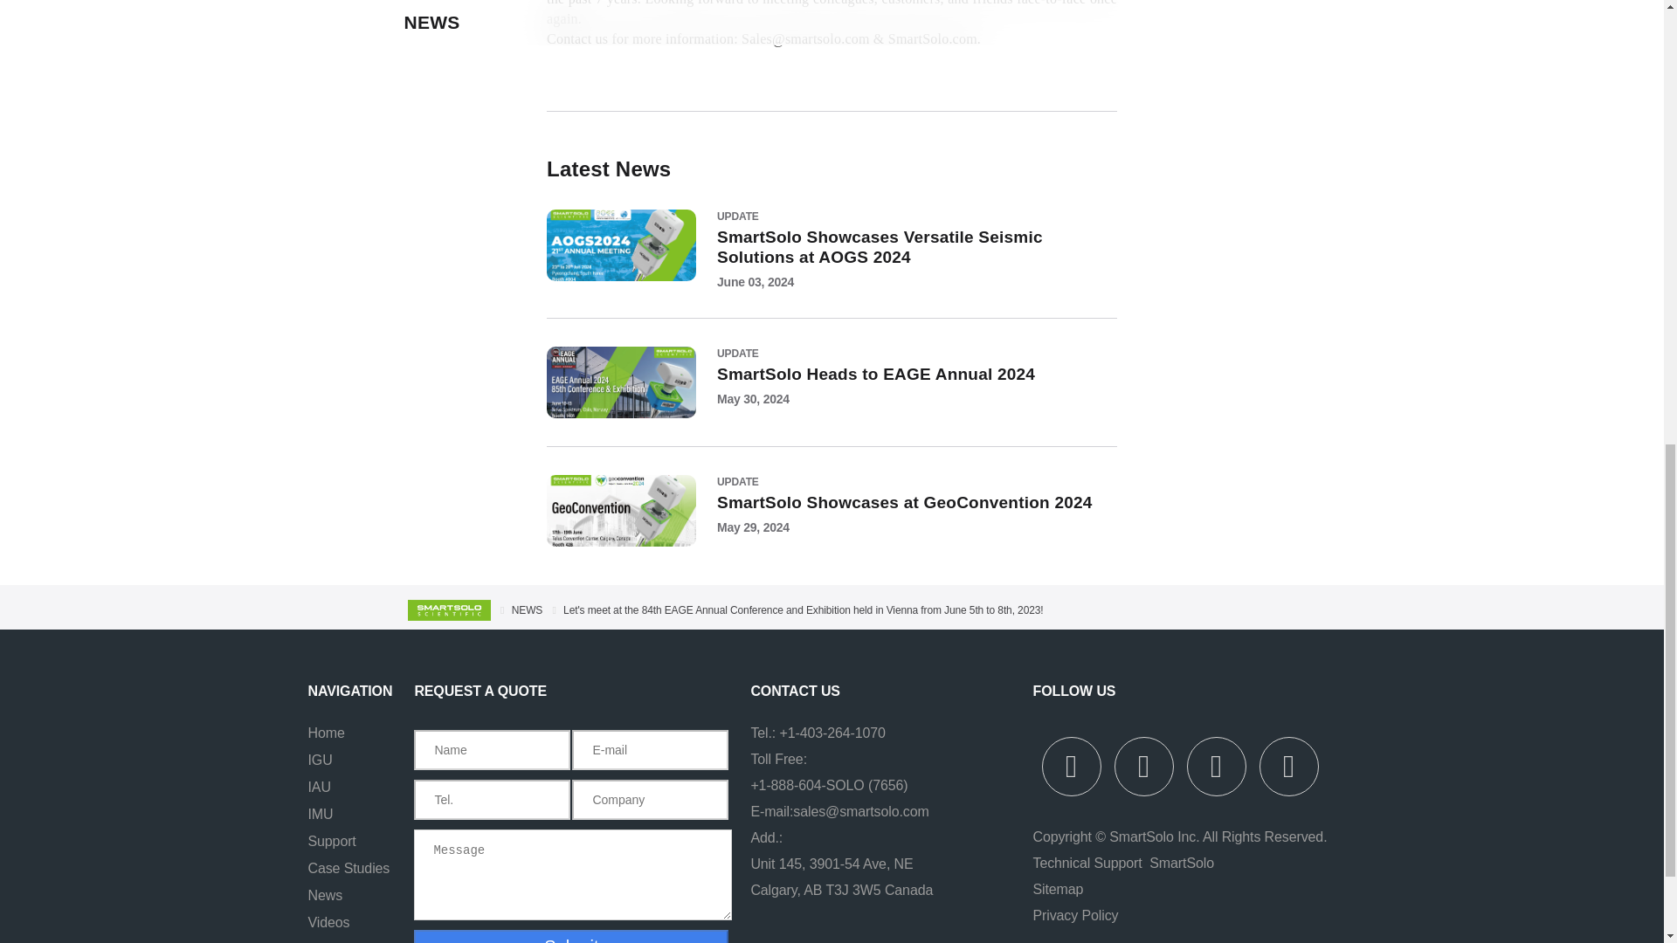 The image size is (1677, 943). What do you see at coordinates (571, 936) in the screenshot?
I see `Submit` at bounding box center [571, 936].